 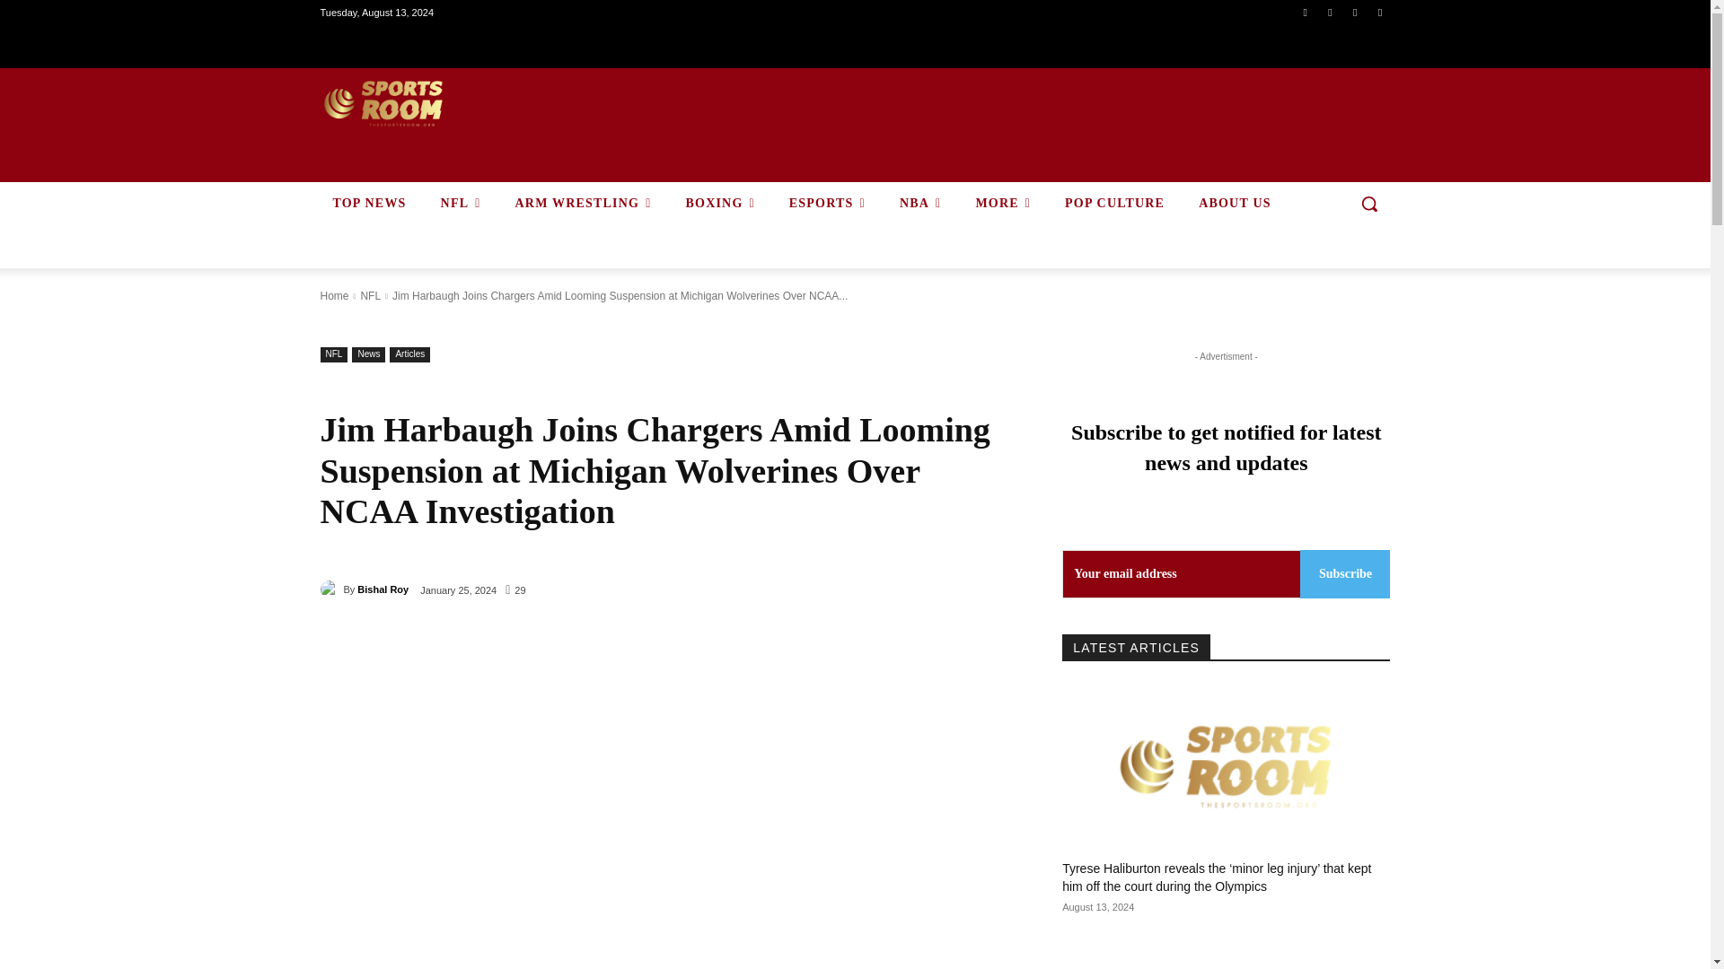 What do you see at coordinates (1304, 12) in the screenshot?
I see `Facebook` at bounding box center [1304, 12].